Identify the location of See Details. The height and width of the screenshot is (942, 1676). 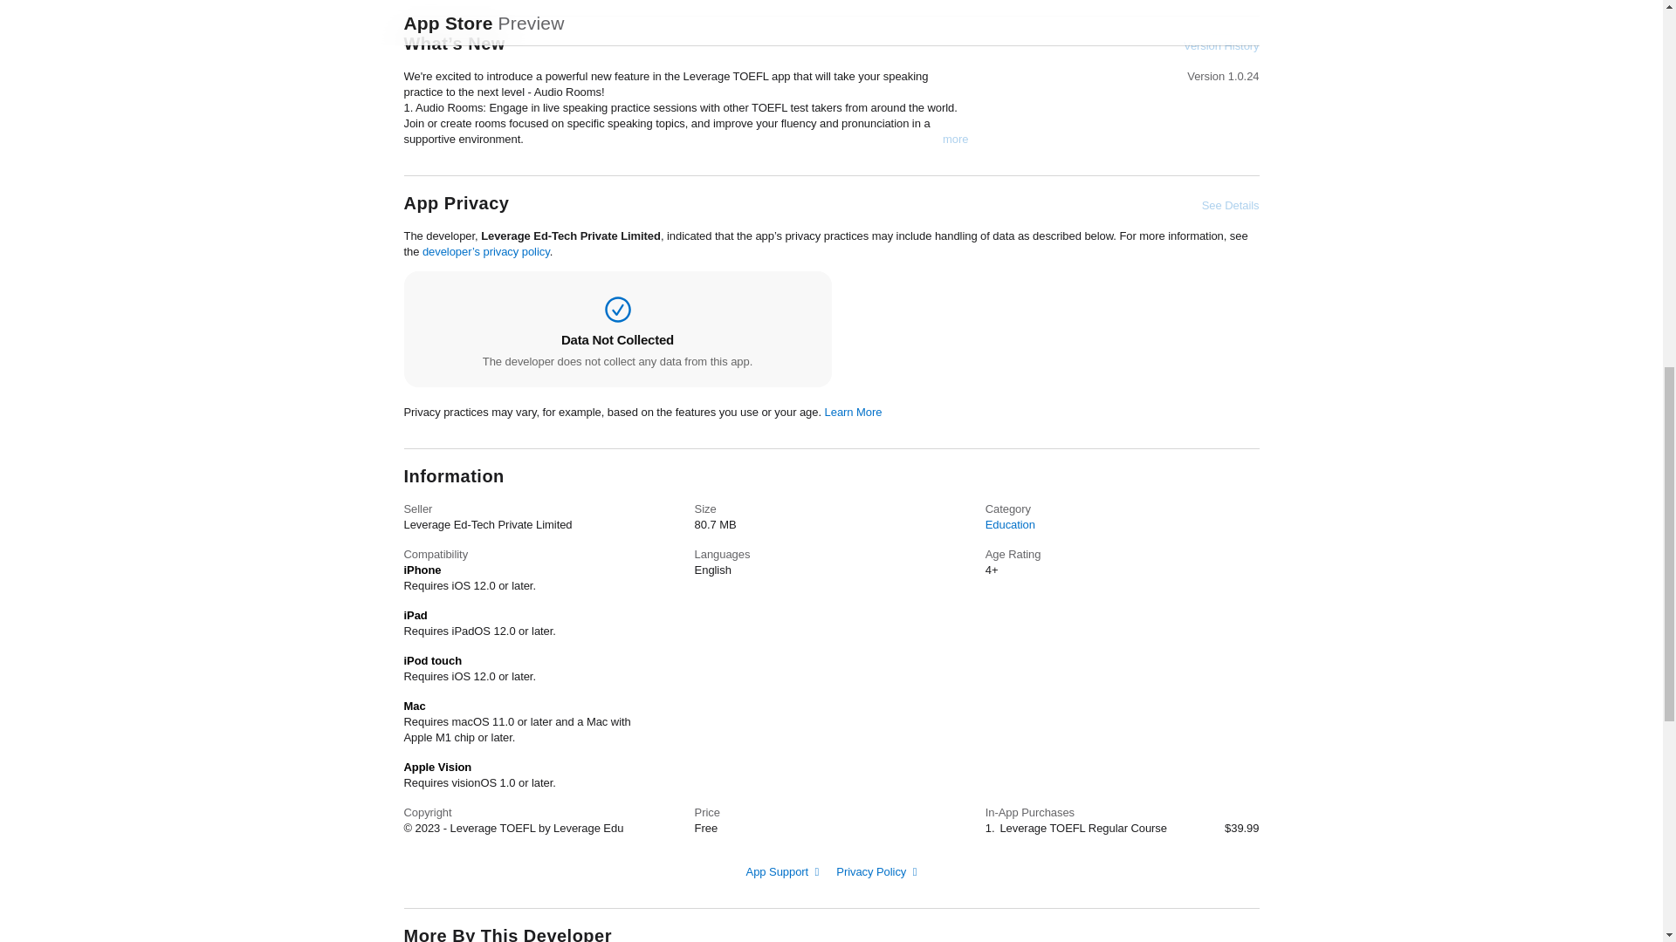
(1231, 206).